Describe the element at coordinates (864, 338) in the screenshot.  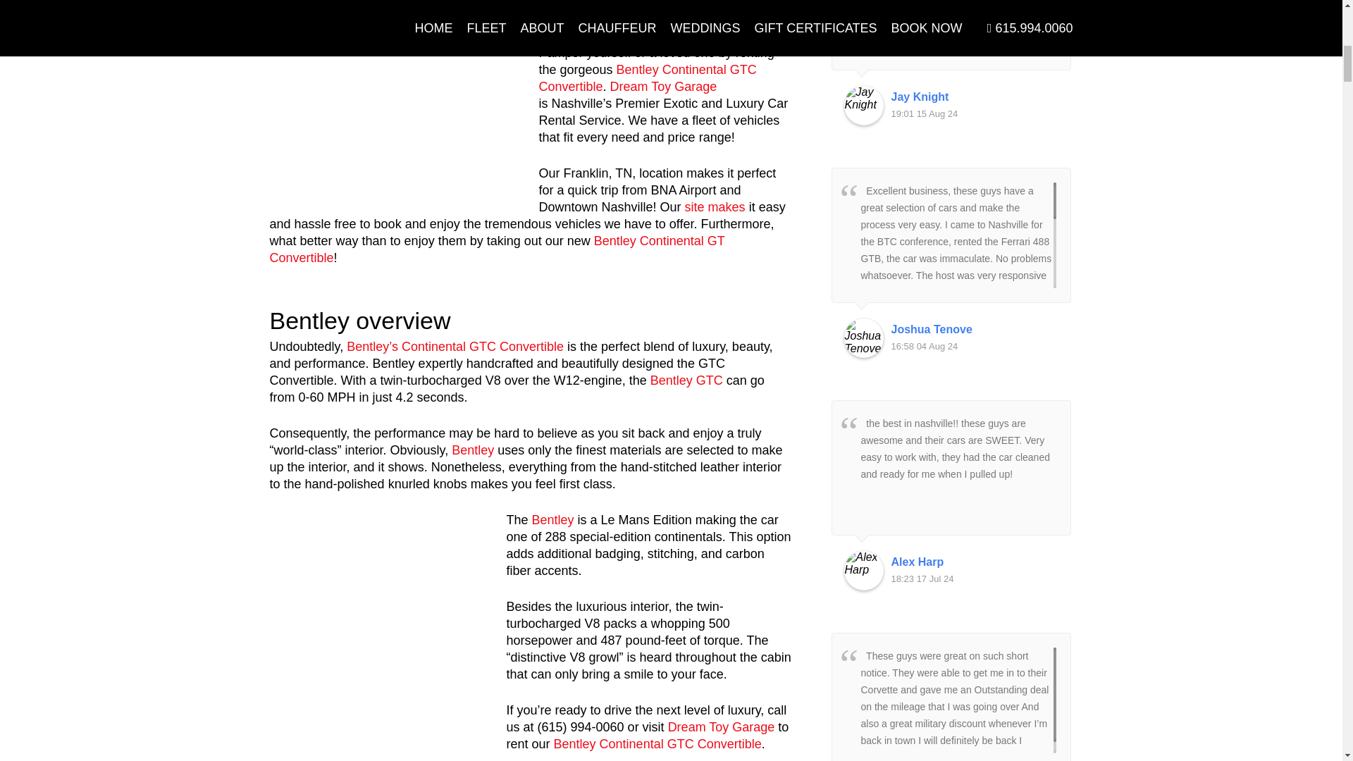
I see `Joshua Tenove` at that location.